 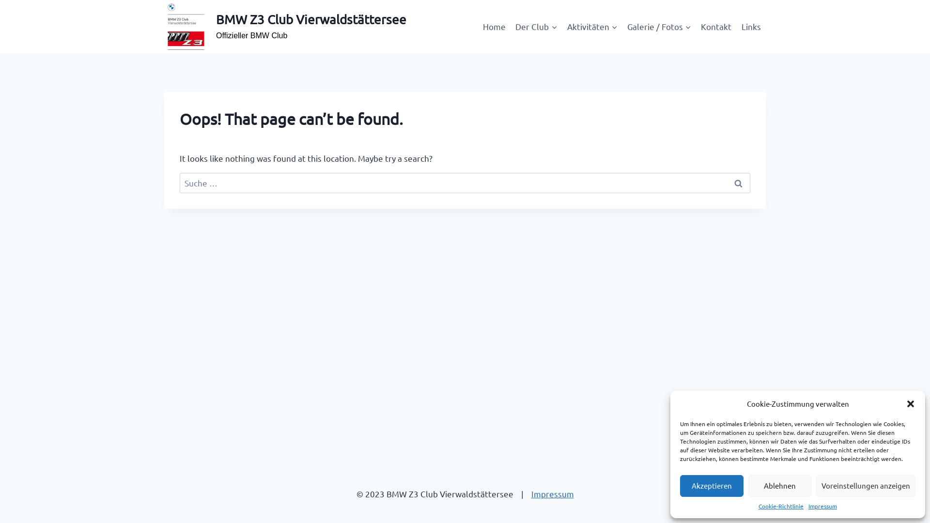 What do you see at coordinates (822, 507) in the screenshot?
I see `Impressum` at bounding box center [822, 507].